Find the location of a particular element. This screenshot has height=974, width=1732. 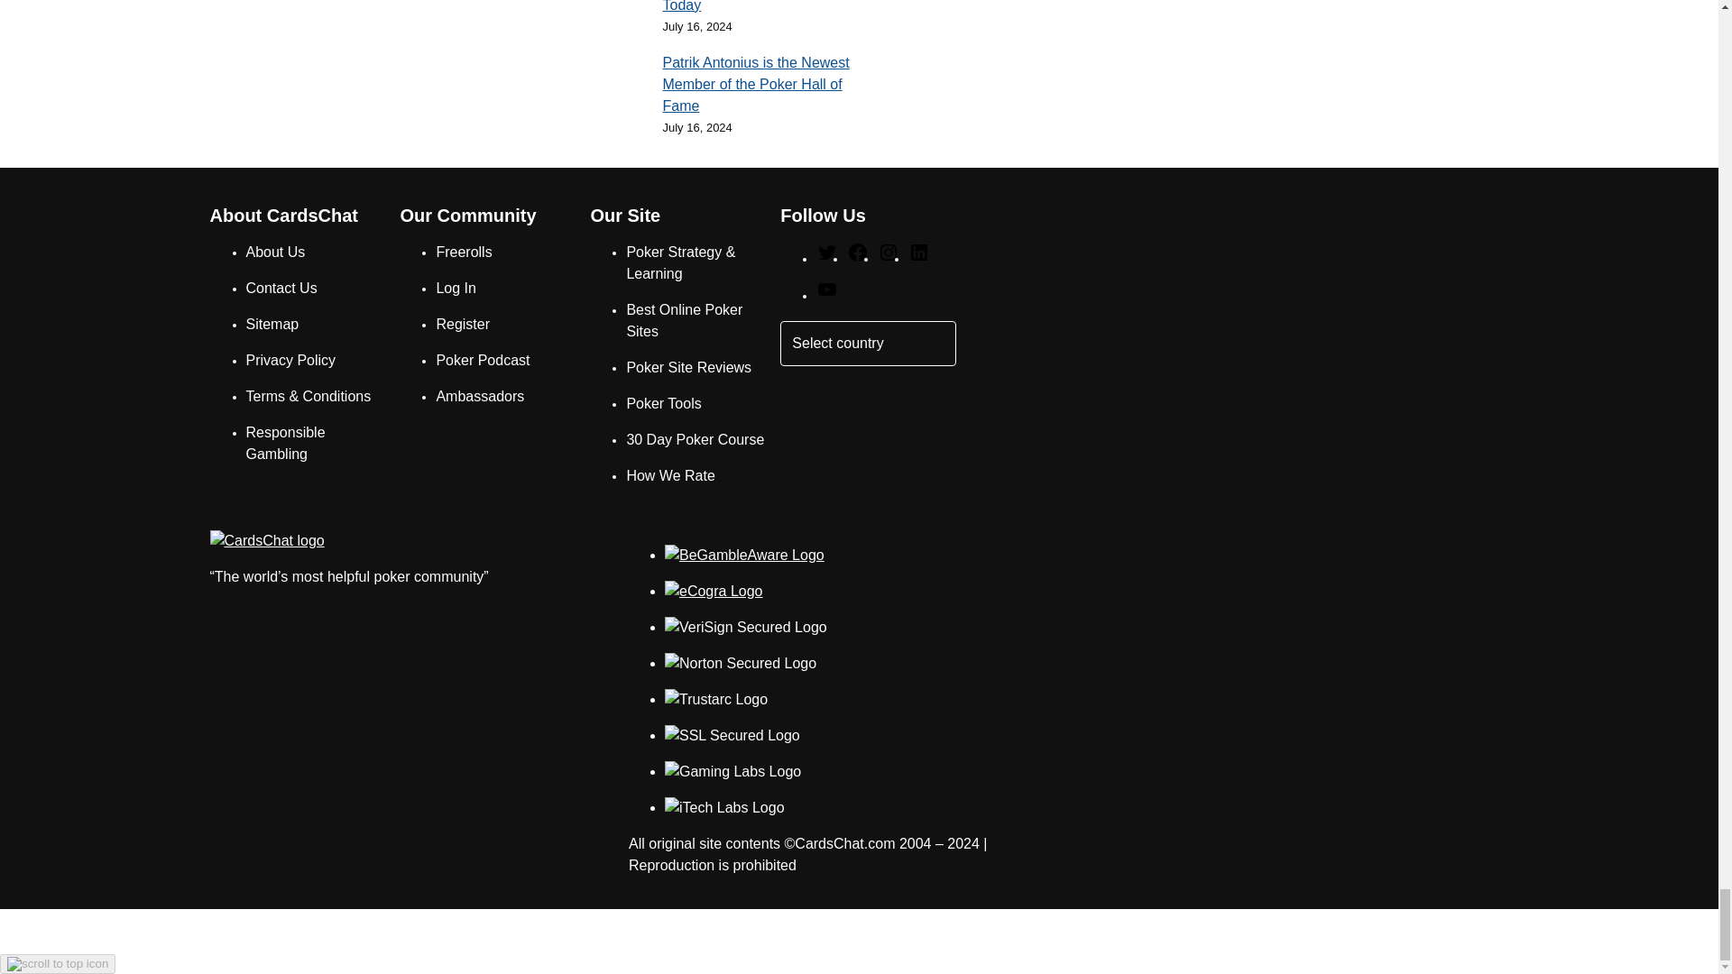

BeGambleAware Logo is located at coordinates (744, 555).